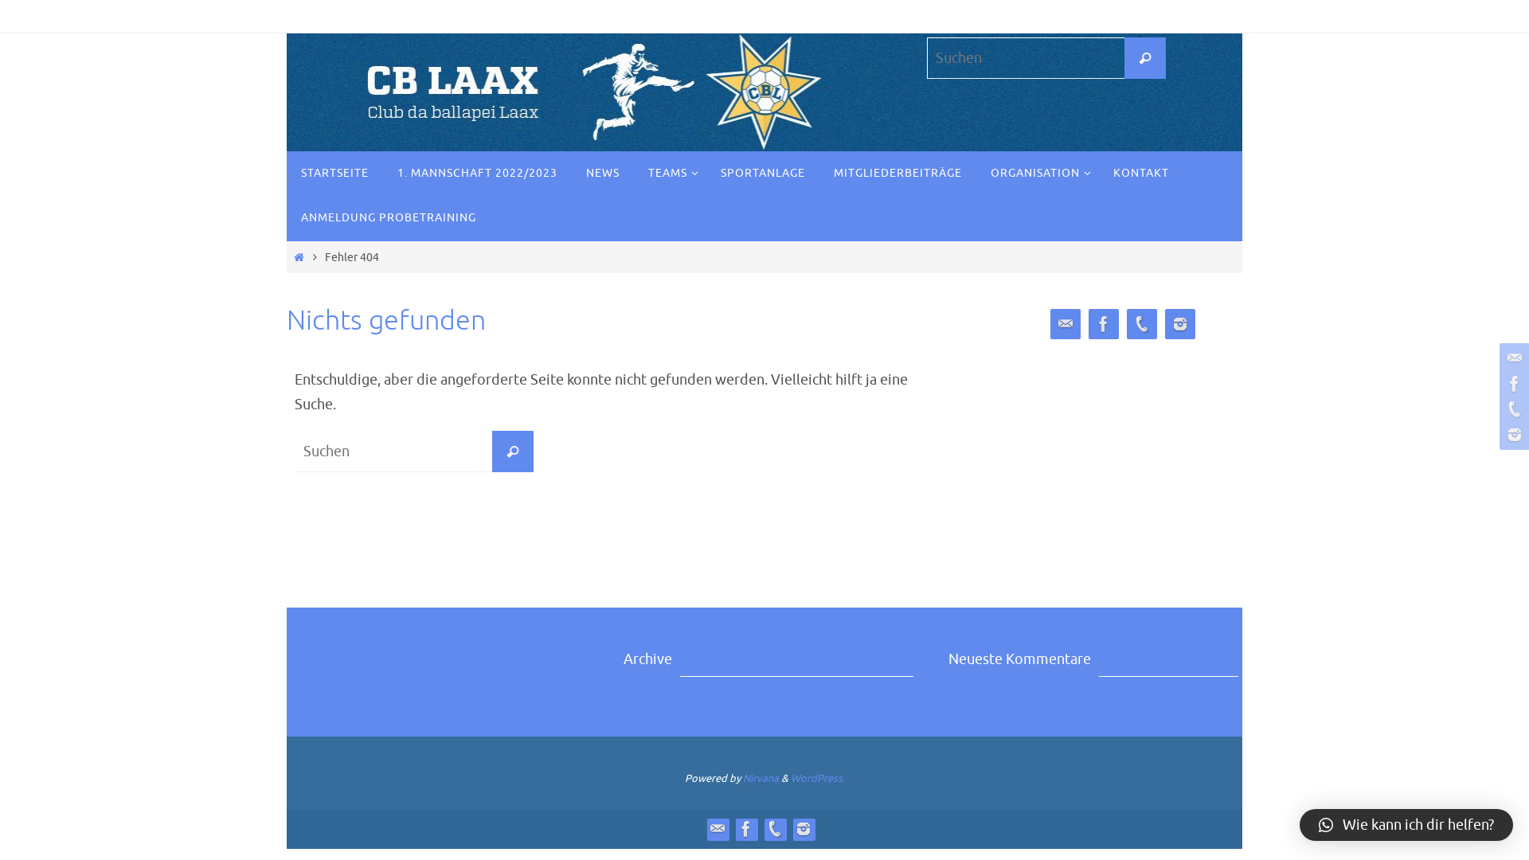 The image size is (1529, 860). I want to click on Contact, so click(718, 829).